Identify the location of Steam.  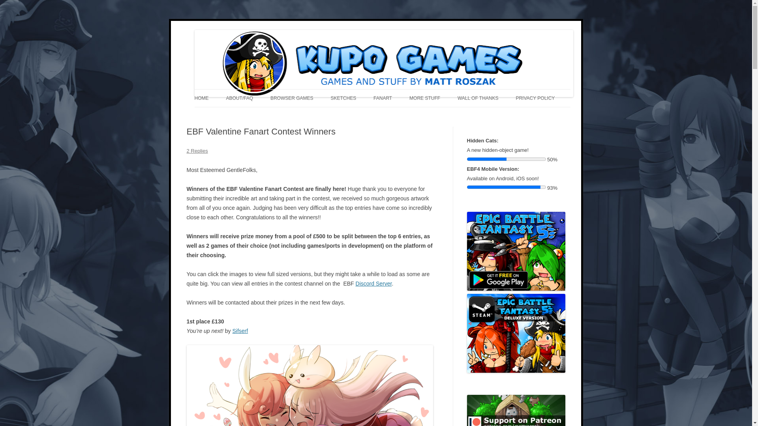
(516, 333).